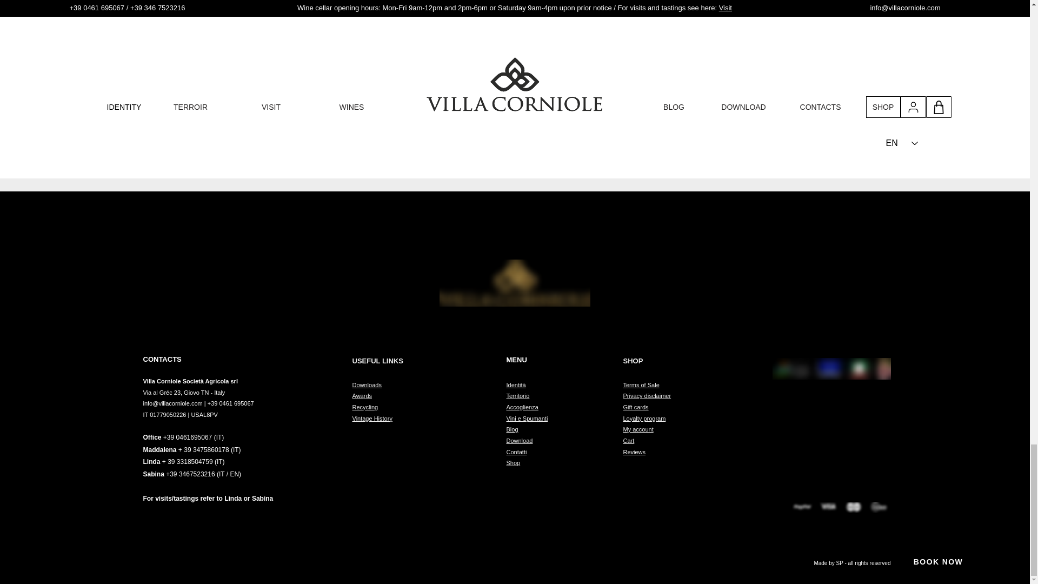  What do you see at coordinates (519, 440) in the screenshot?
I see `Download` at bounding box center [519, 440].